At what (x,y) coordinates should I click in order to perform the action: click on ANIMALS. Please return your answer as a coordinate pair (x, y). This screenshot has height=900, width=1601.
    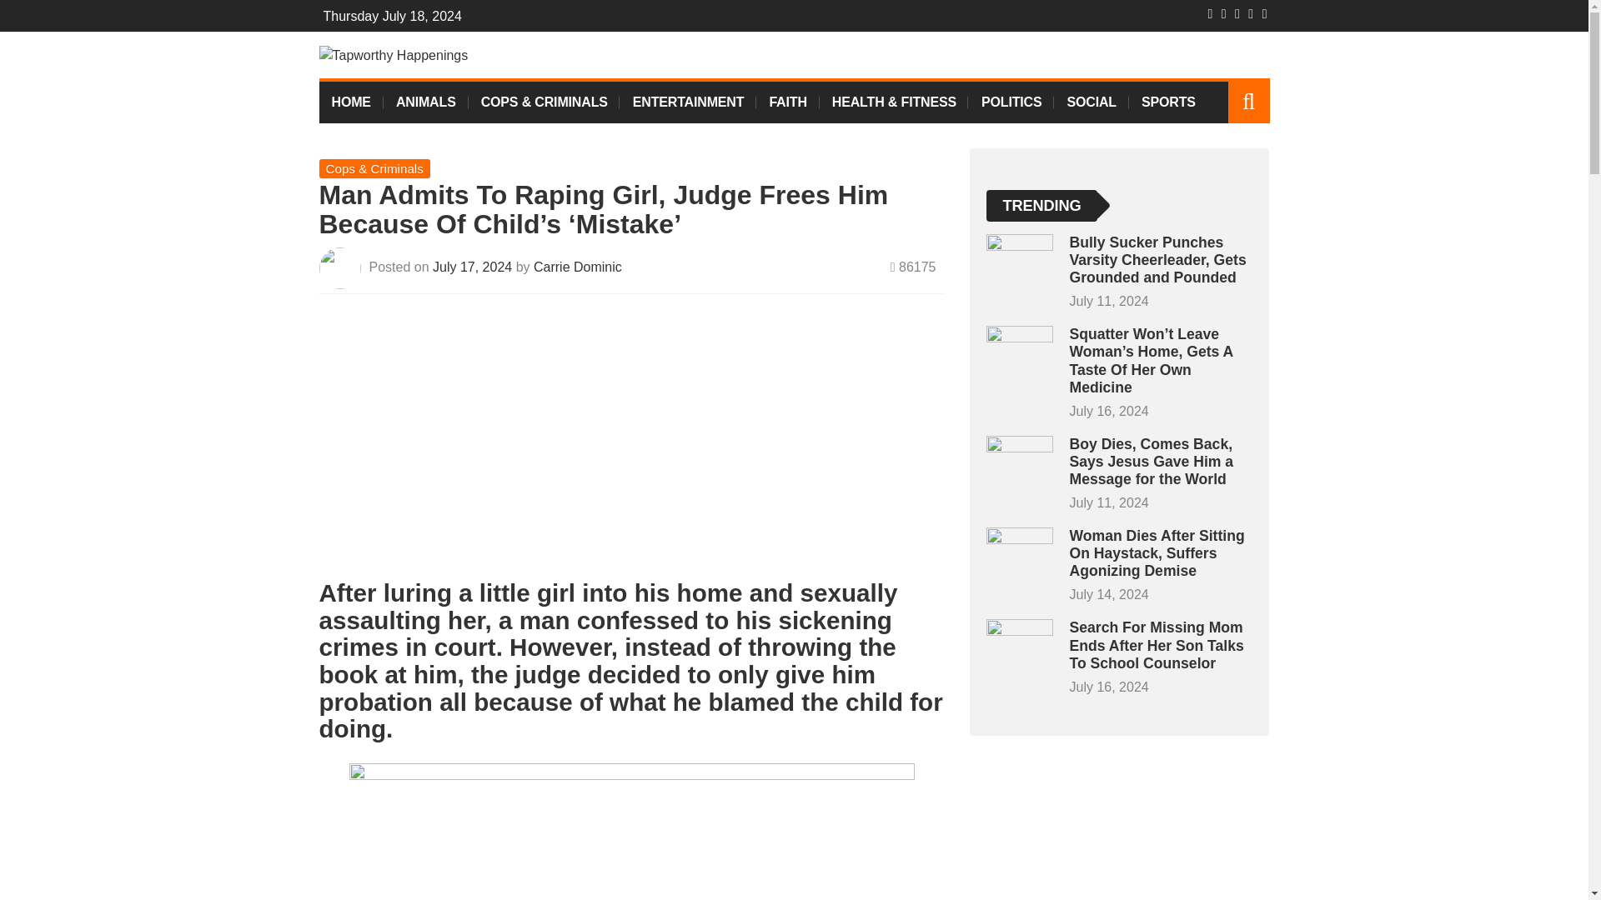
    Looking at the image, I should click on (426, 102).